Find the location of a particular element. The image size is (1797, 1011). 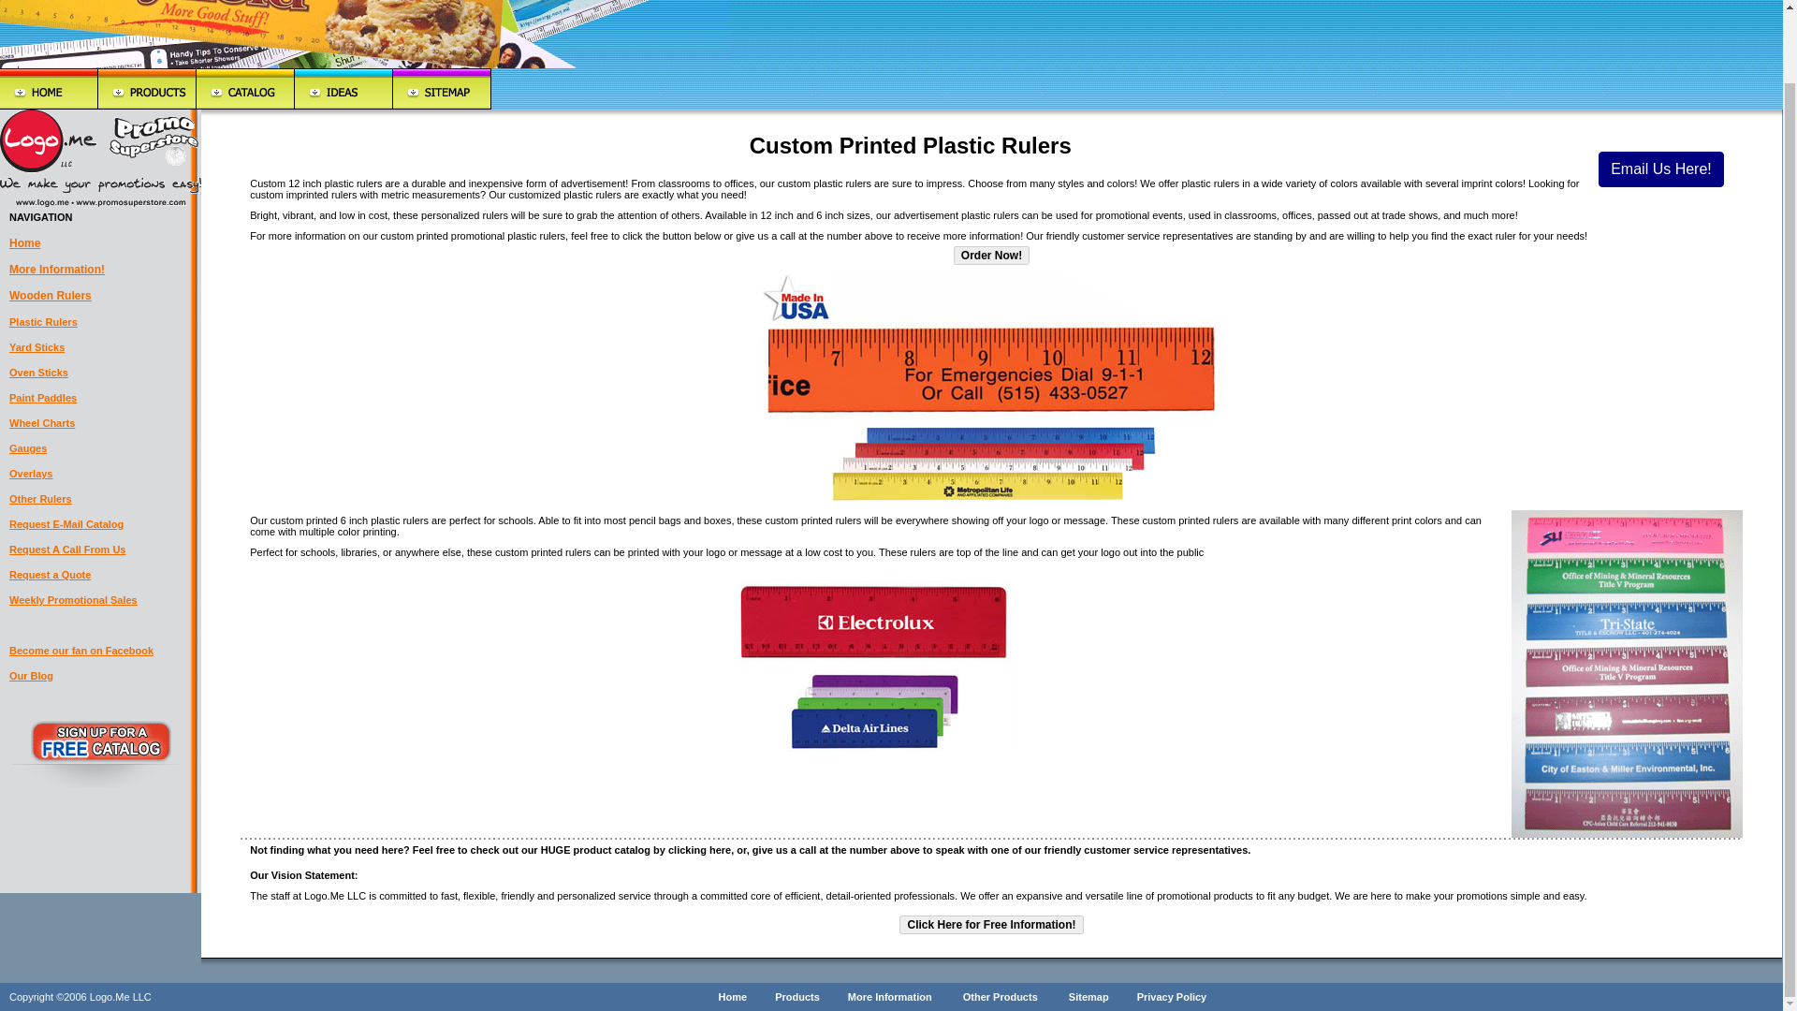

More Information! is located at coordinates (56, 269).